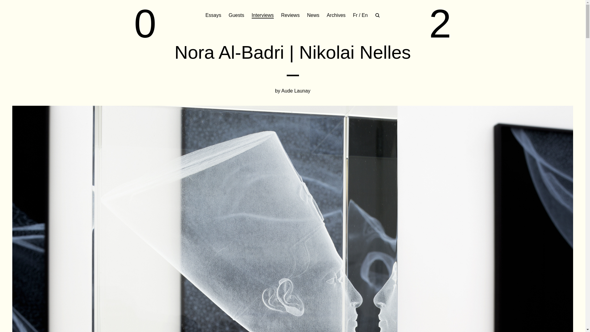 The image size is (590, 332). I want to click on Archives, so click(336, 15).